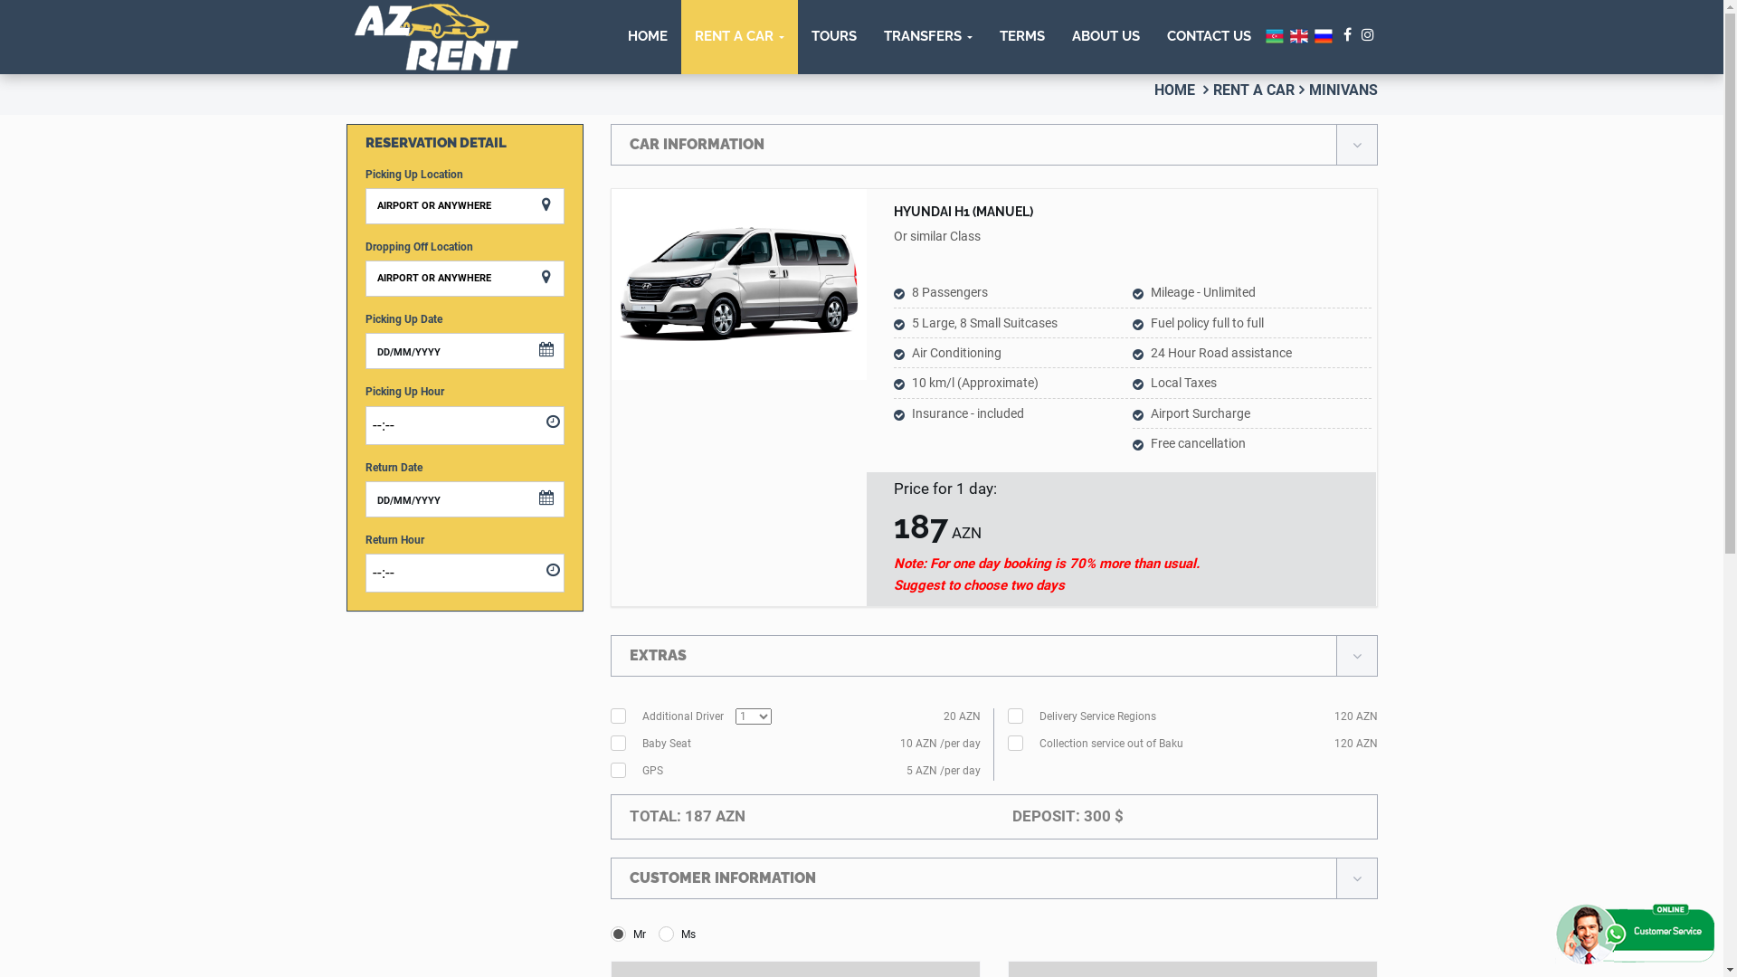  Describe the element at coordinates (647, 37) in the screenshot. I see `HOME` at that location.